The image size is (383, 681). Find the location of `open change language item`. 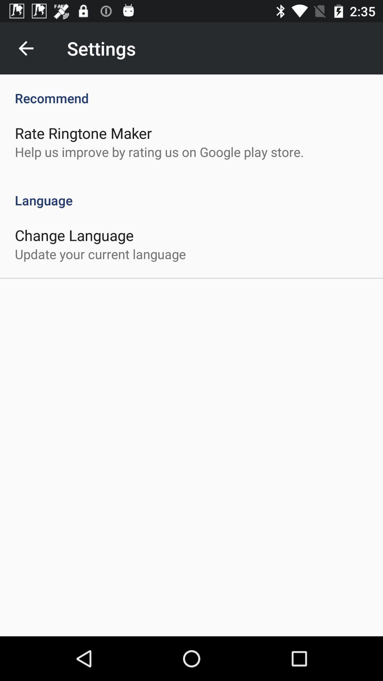

open change language item is located at coordinates (74, 235).